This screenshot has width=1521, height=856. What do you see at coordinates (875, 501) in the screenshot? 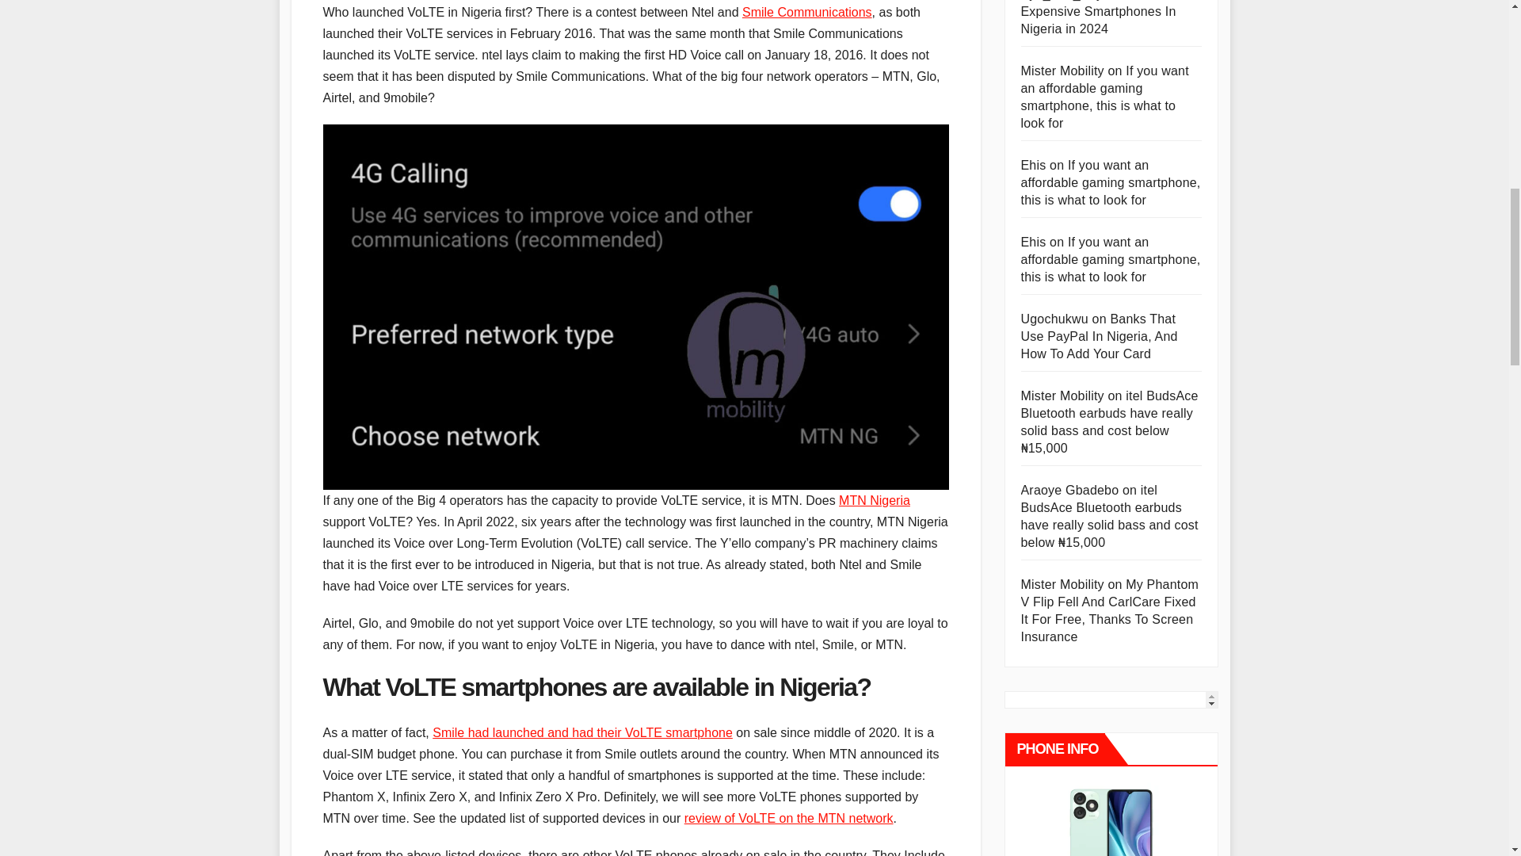
I see `MTN Nigeria` at bounding box center [875, 501].